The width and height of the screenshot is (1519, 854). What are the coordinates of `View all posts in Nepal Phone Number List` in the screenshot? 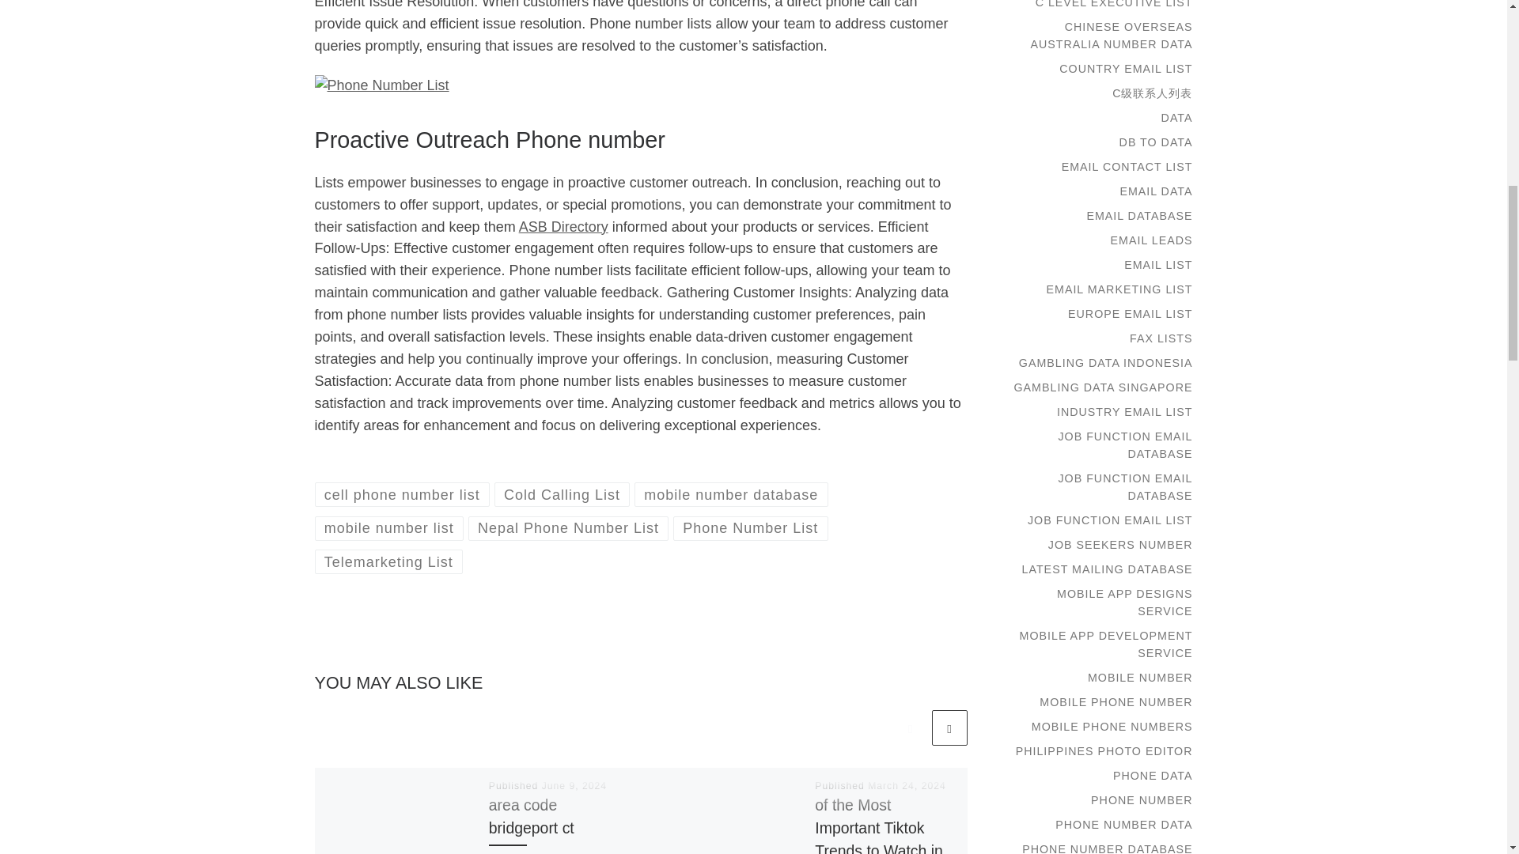 It's located at (568, 528).